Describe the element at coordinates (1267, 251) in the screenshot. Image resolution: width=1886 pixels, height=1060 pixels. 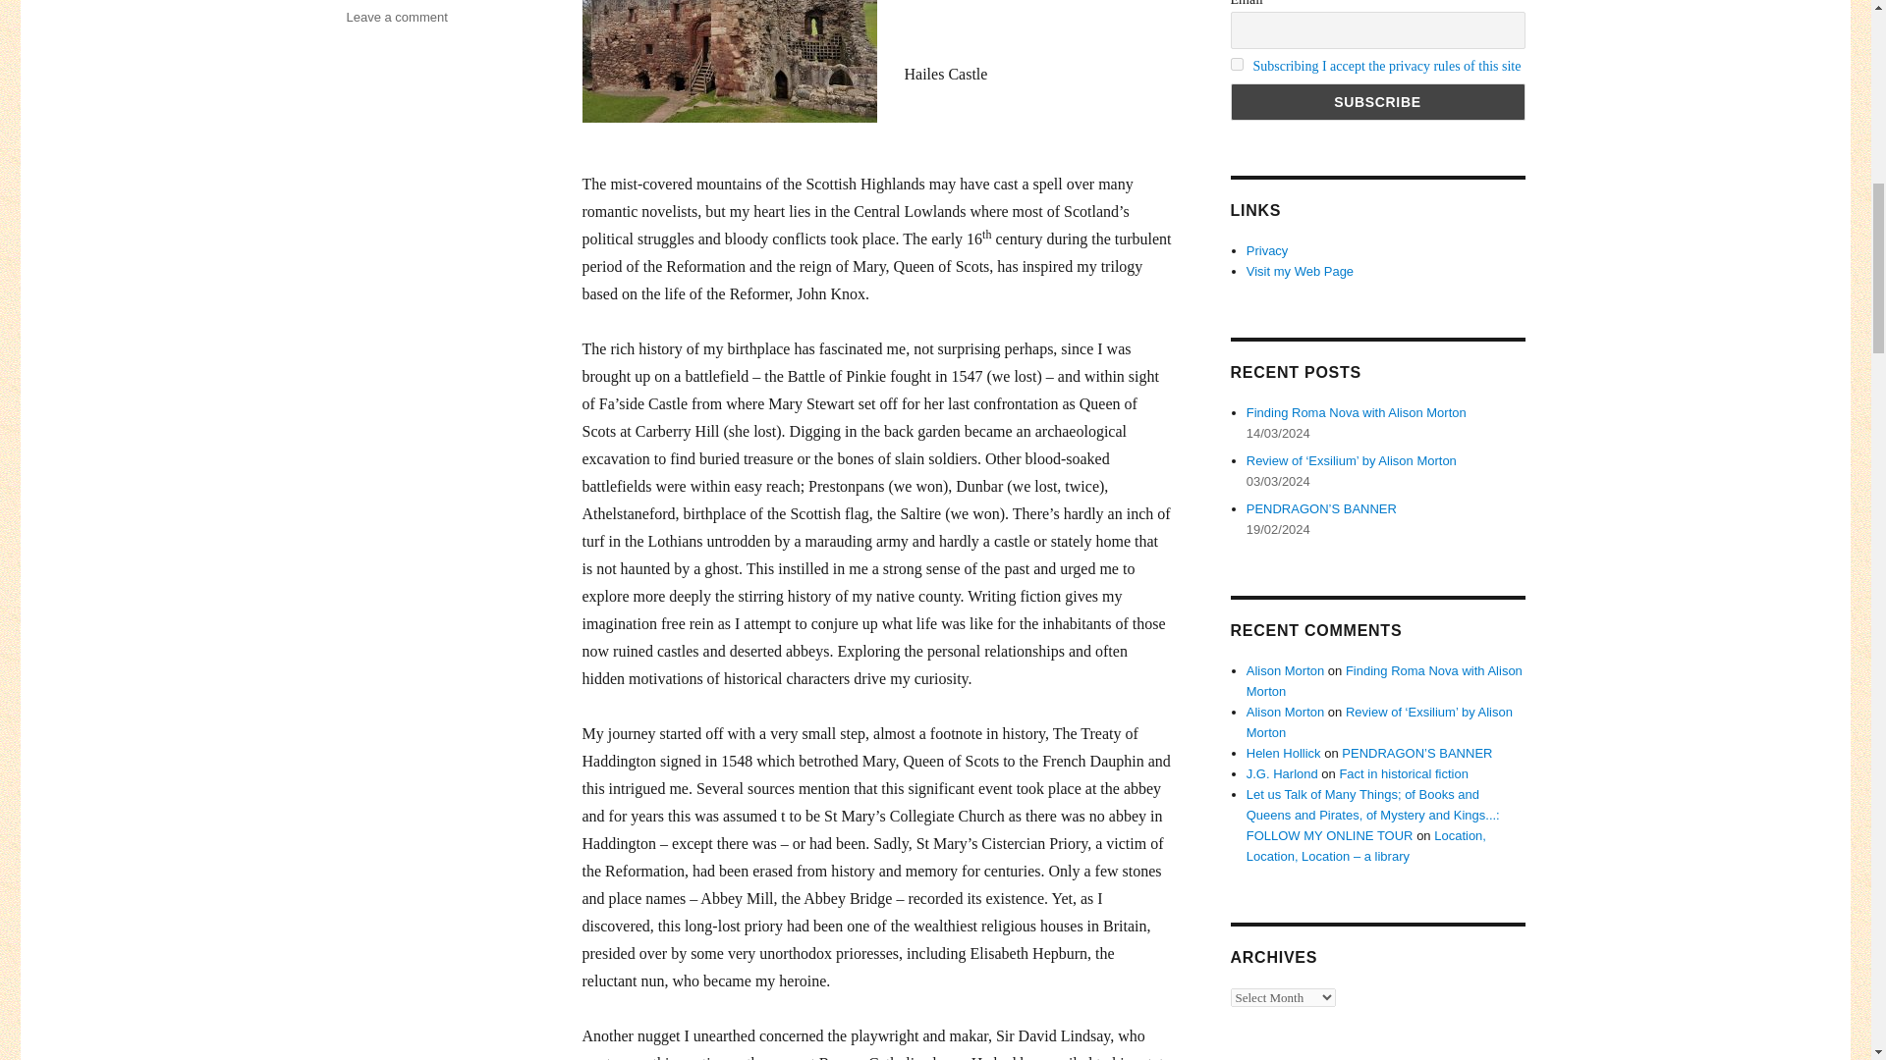
I see `Privacy` at that location.